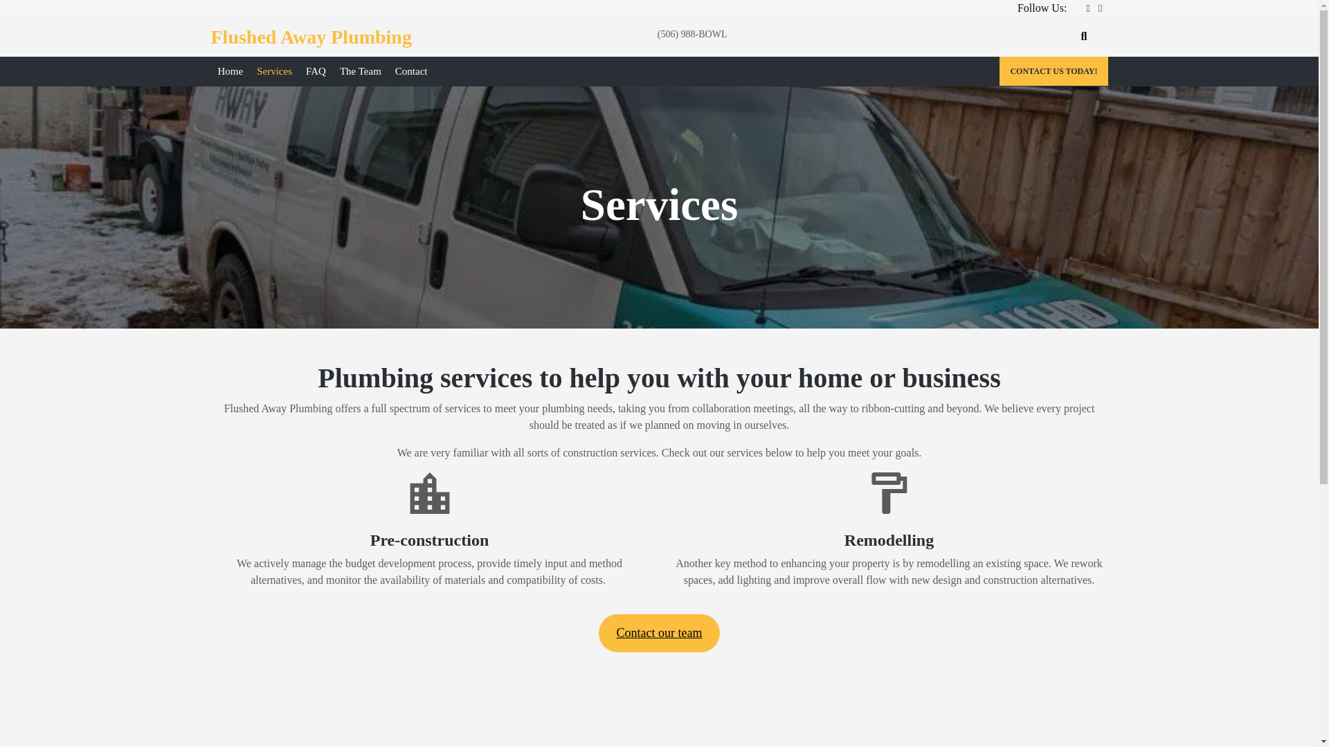  I want to click on FAQ, so click(316, 72).